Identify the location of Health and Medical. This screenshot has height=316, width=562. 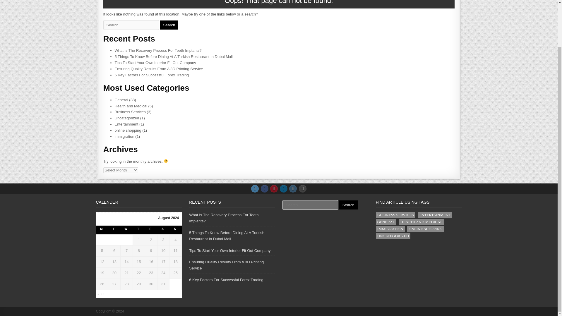
(131, 106).